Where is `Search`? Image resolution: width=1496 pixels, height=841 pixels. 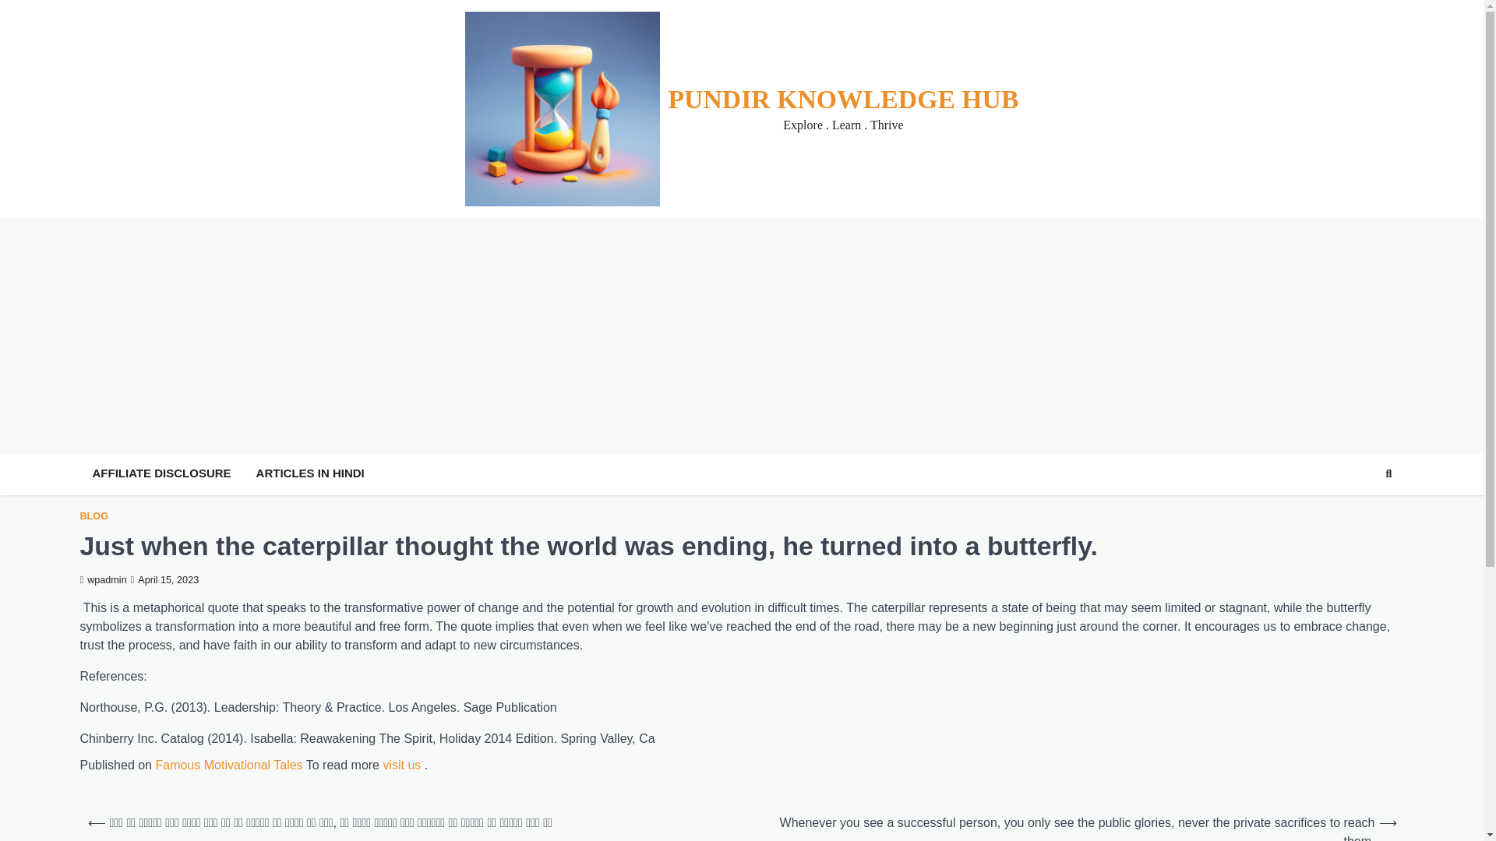
Search is located at coordinates (1360, 511).